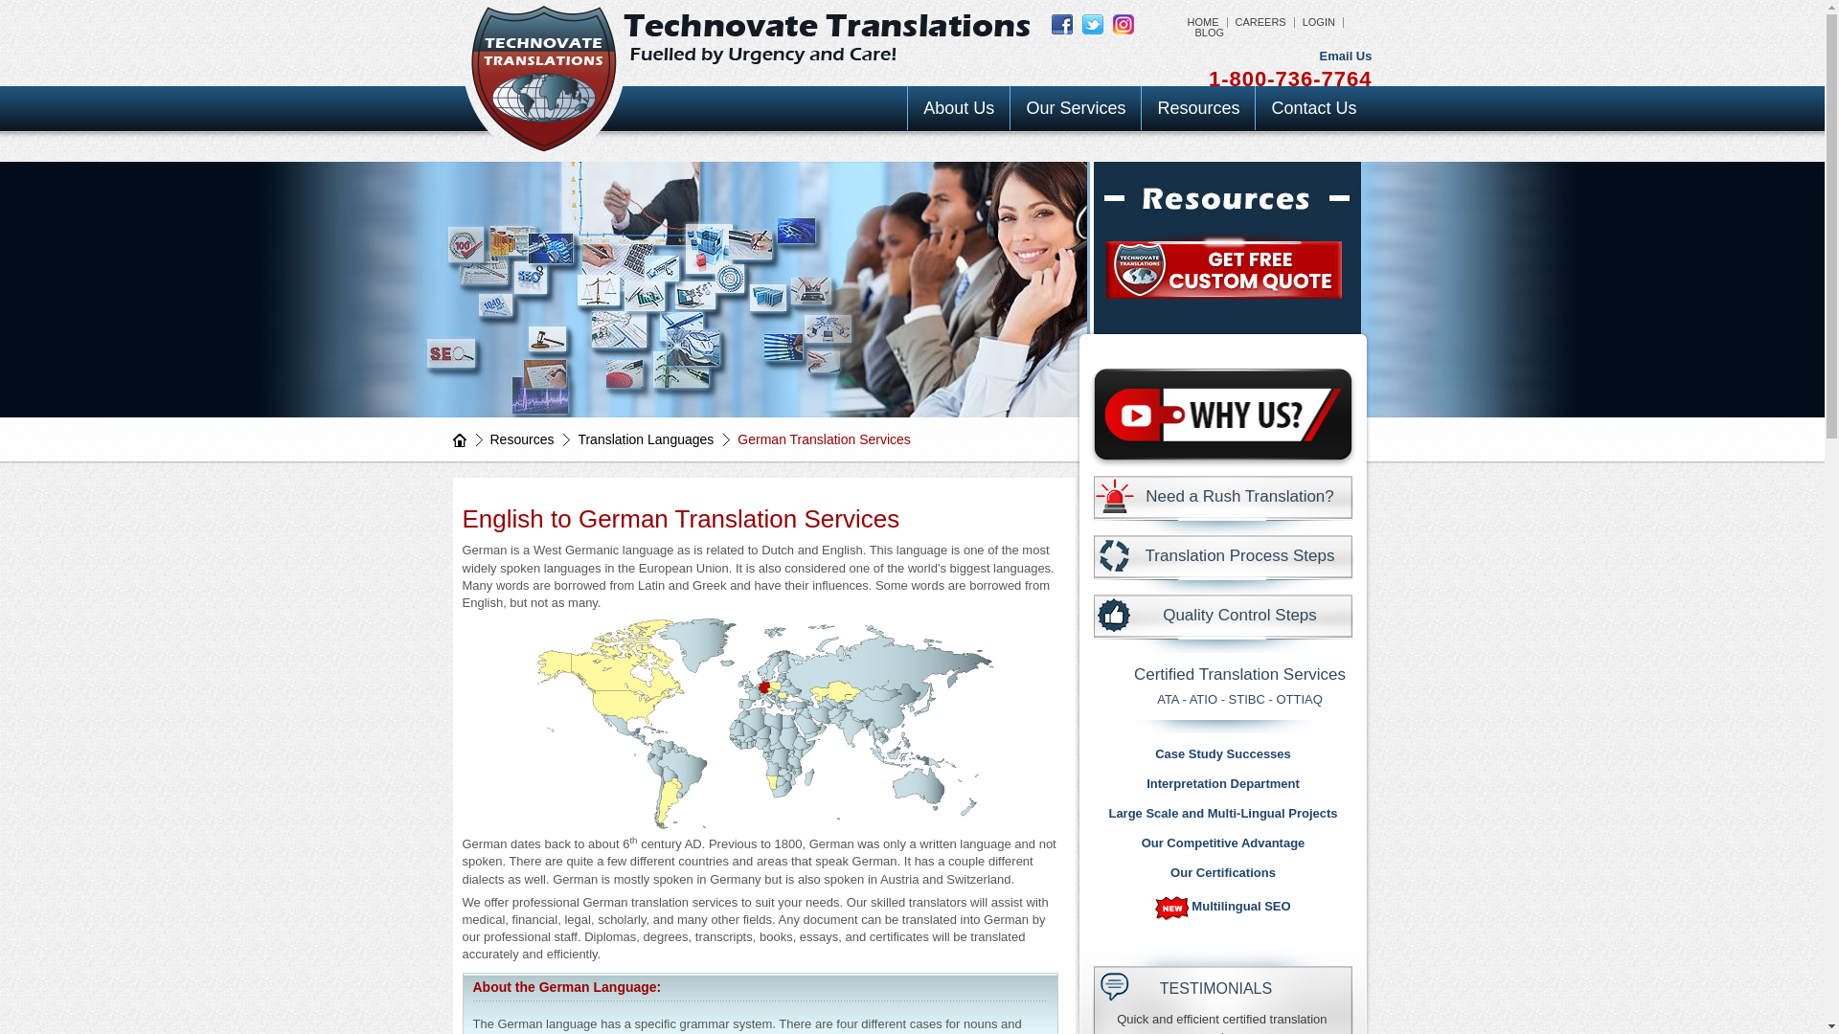 The image size is (1839, 1034). What do you see at coordinates (1289, 80) in the screenshot?
I see `1-800-736-7764` at bounding box center [1289, 80].